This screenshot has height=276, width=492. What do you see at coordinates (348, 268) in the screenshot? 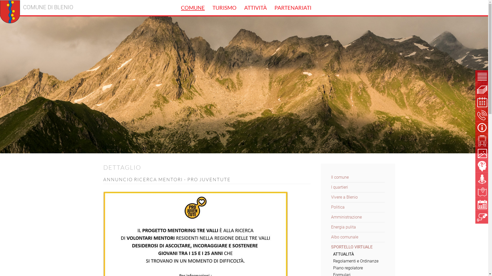
I see `Piano regolatore` at bounding box center [348, 268].